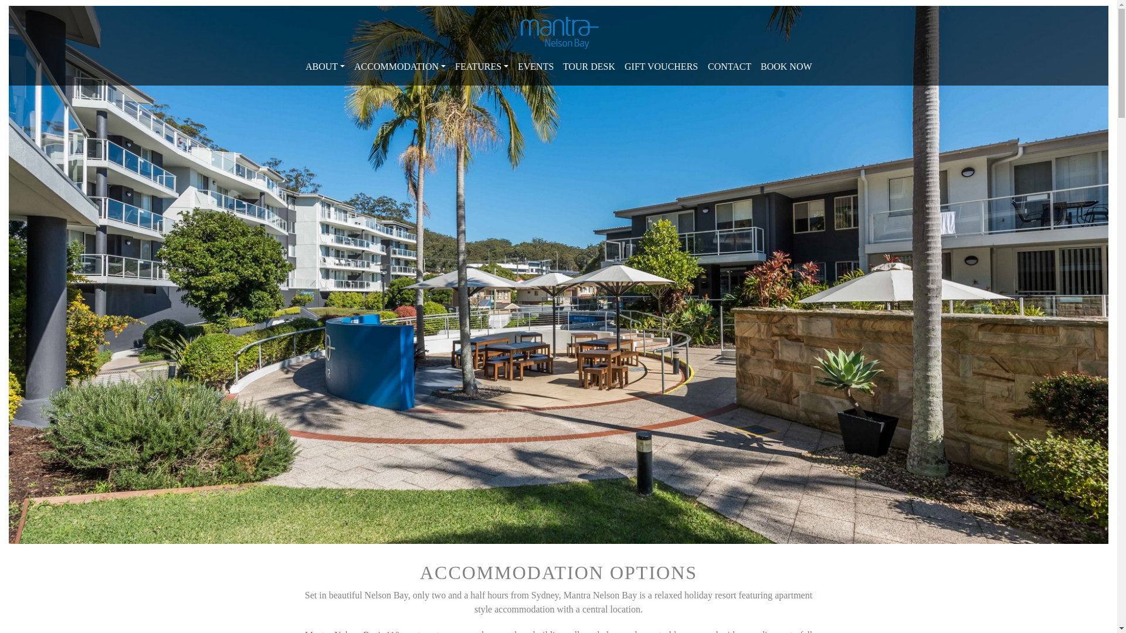 The height and width of the screenshot is (633, 1126). What do you see at coordinates (400, 67) in the screenshot?
I see `ACCOMMODATION` at bounding box center [400, 67].